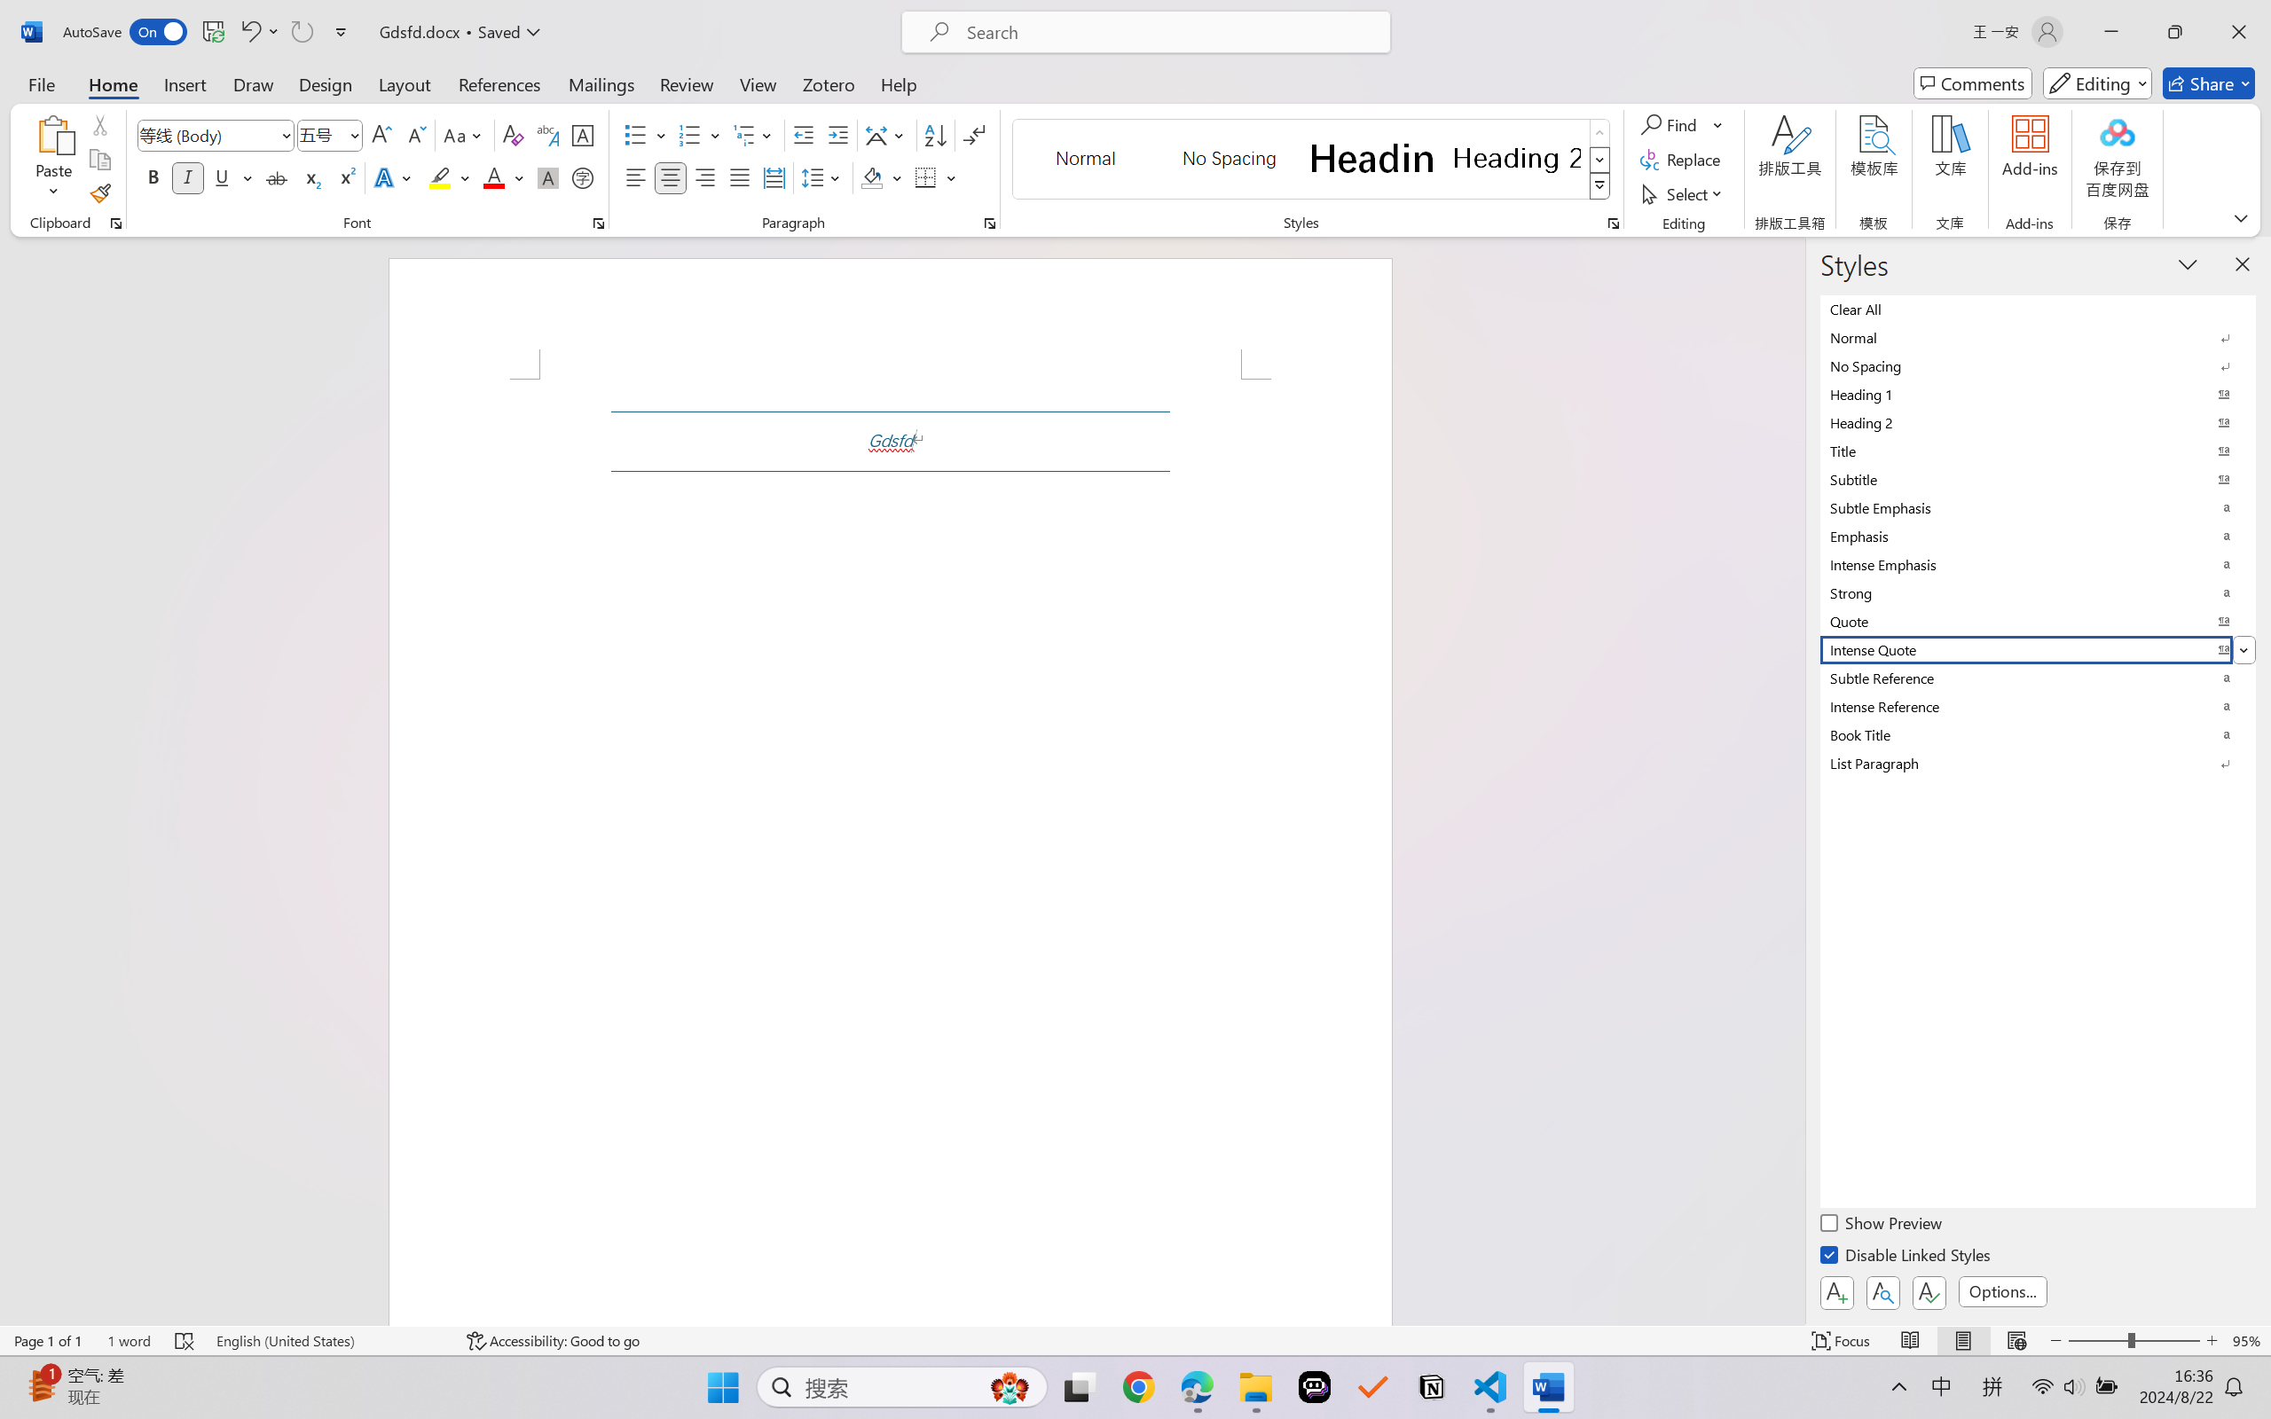 The image size is (2271, 1419). What do you see at coordinates (310, 177) in the screenshot?
I see `Subscript` at bounding box center [310, 177].